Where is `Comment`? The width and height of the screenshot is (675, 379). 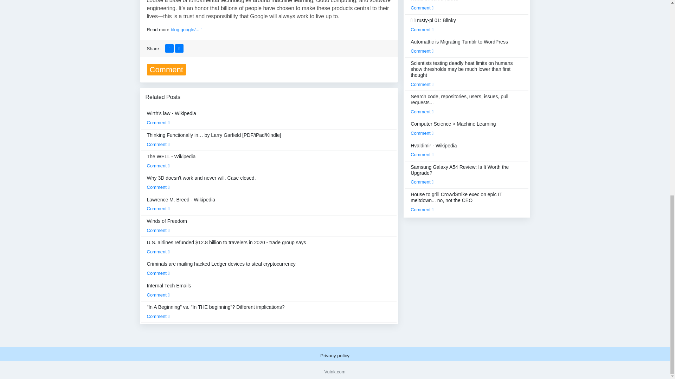
Comment is located at coordinates (158, 166).